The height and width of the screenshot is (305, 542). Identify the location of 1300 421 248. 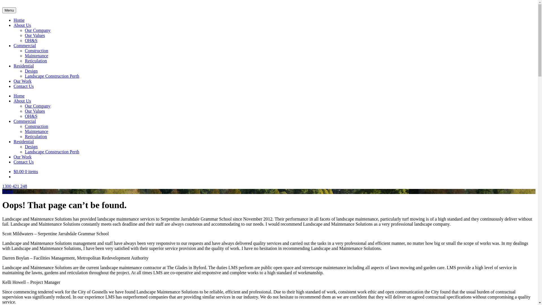
(15, 186).